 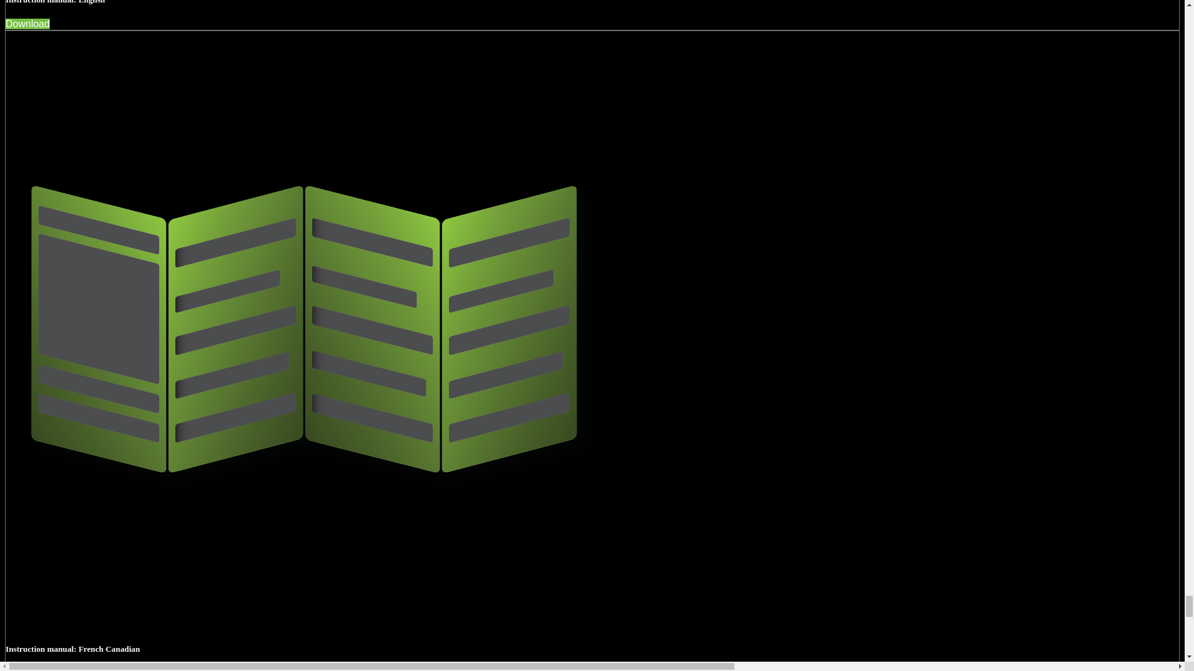 What do you see at coordinates (27, 669) in the screenshot?
I see `Download` at bounding box center [27, 669].